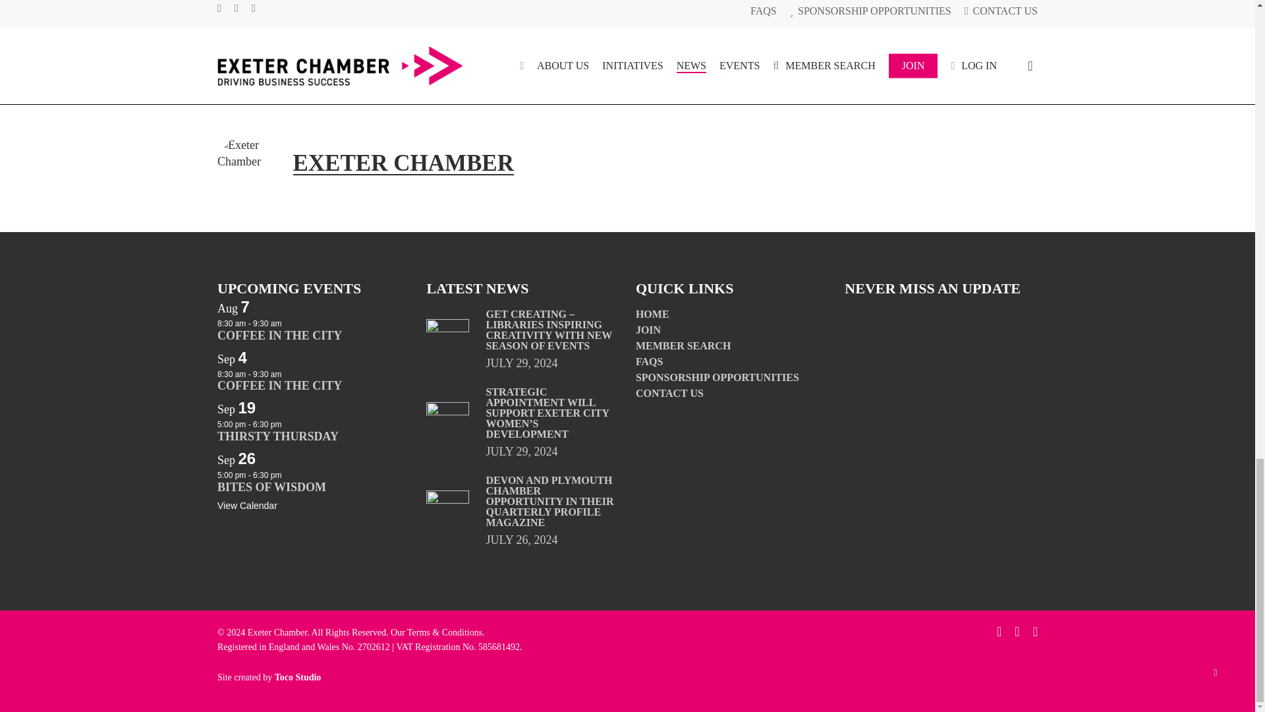 This screenshot has height=712, width=1265. I want to click on Event Series, so click(289, 322).